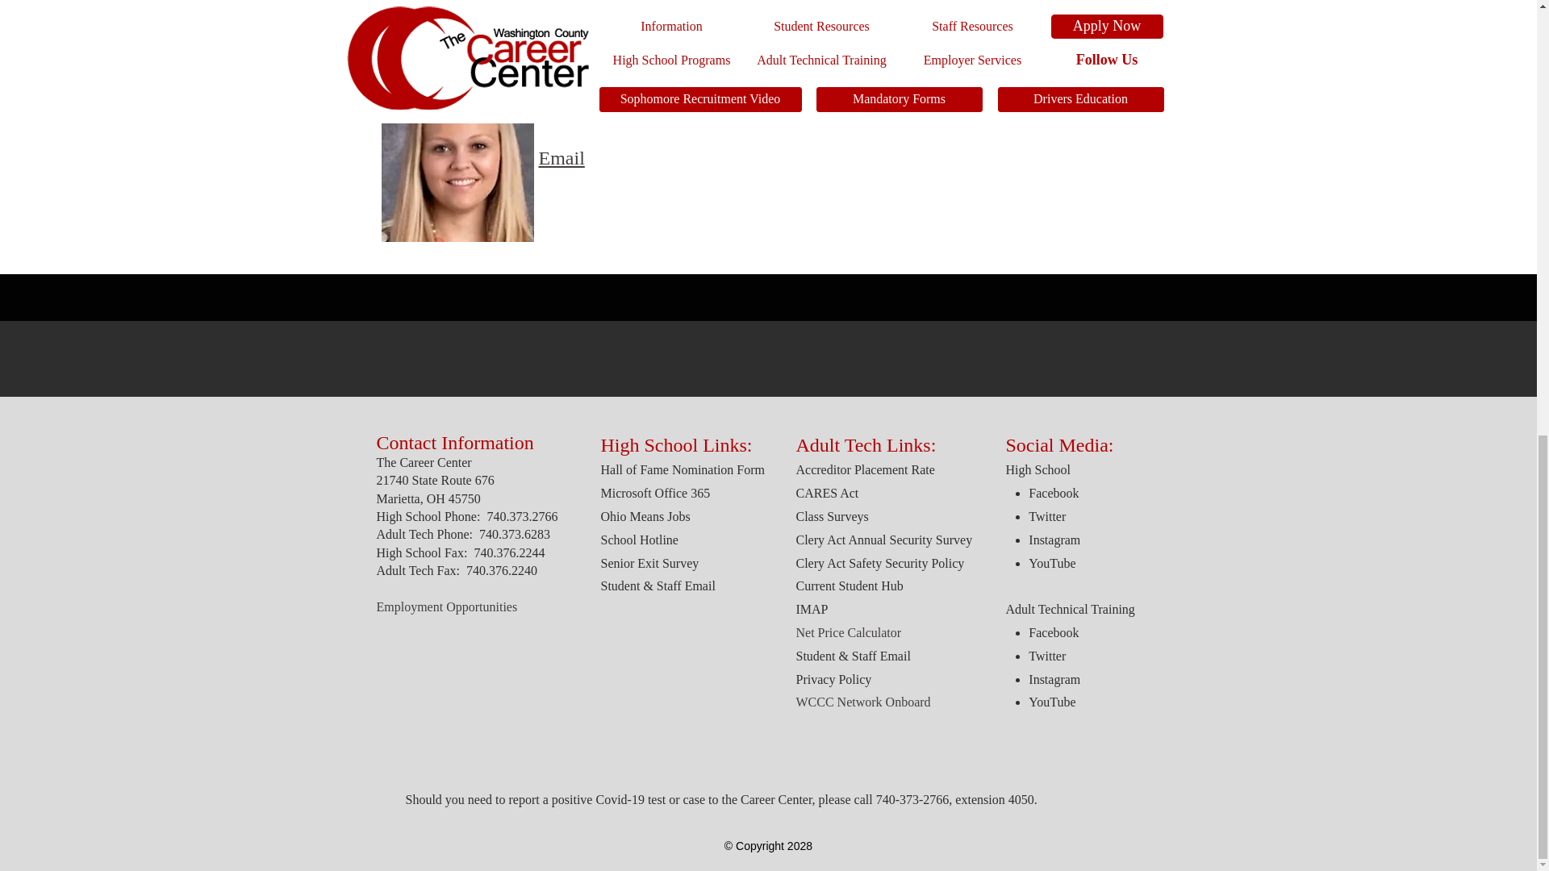 This screenshot has height=871, width=1549. What do you see at coordinates (1053, 632) in the screenshot?
I see `Facebook` at bounding box center [1053, 632].